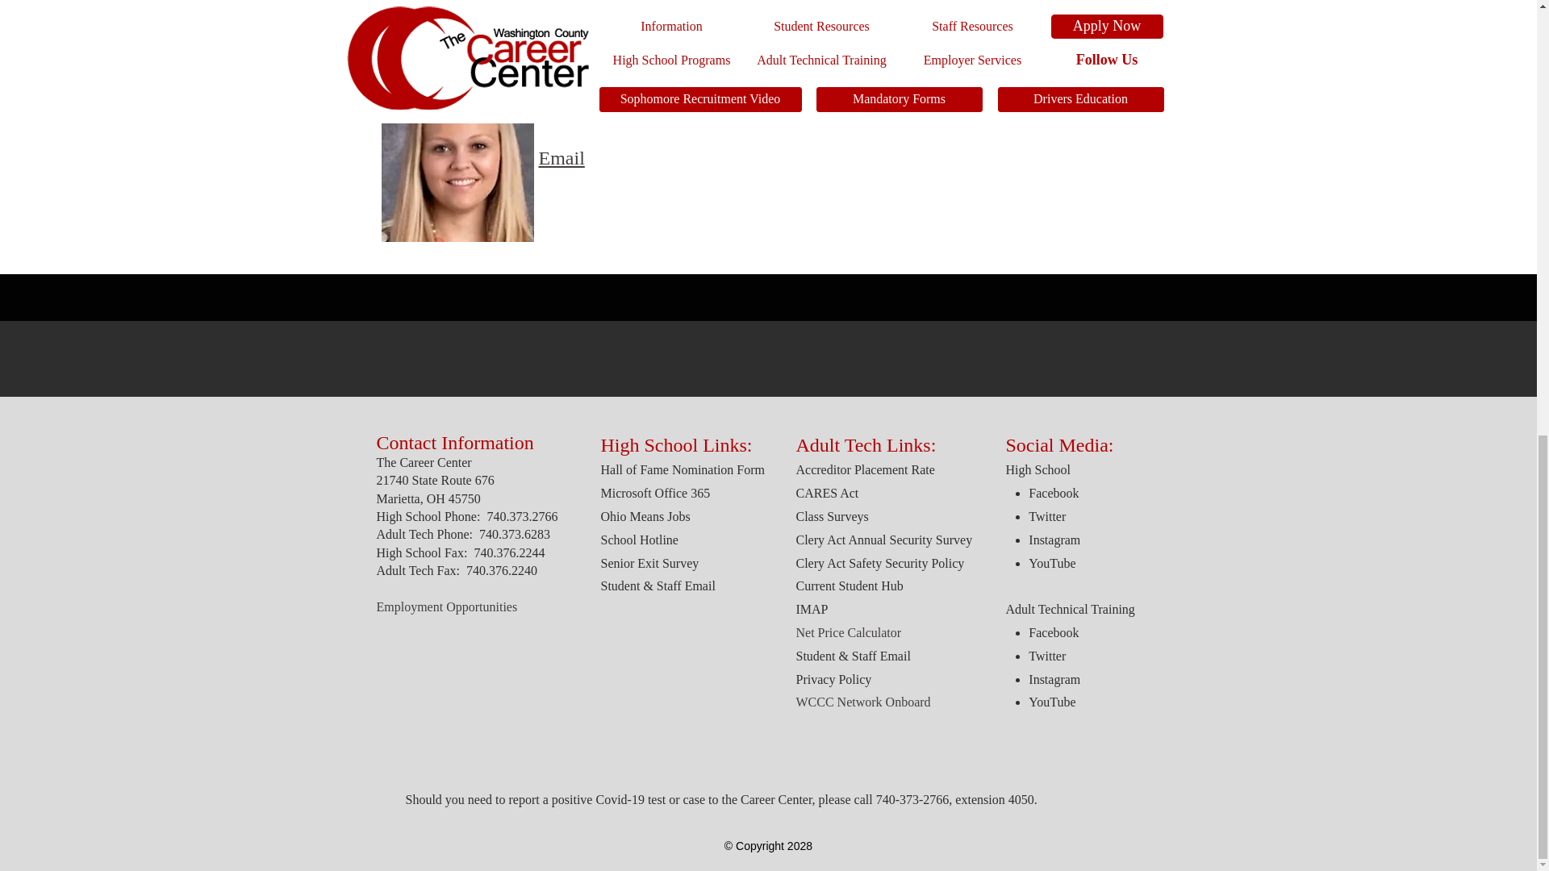 This screenshot has height=871, width=1549. What do you see at coordinates (1053, 632) in the screenshot?
I see `Facebook` at bounding box center [1053, 632].